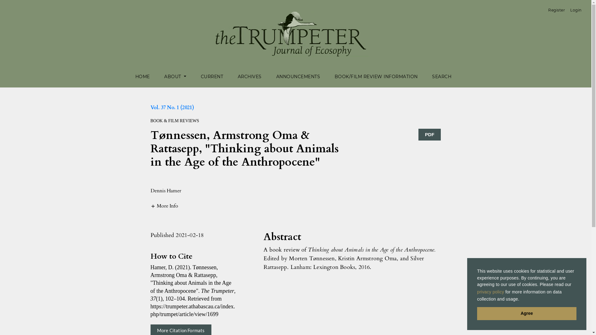 This screenshot has width=596, height=335. What do you see at coordinates (576, 10) in the screenshot?
I see `Login` at bounding box center [576, 10].